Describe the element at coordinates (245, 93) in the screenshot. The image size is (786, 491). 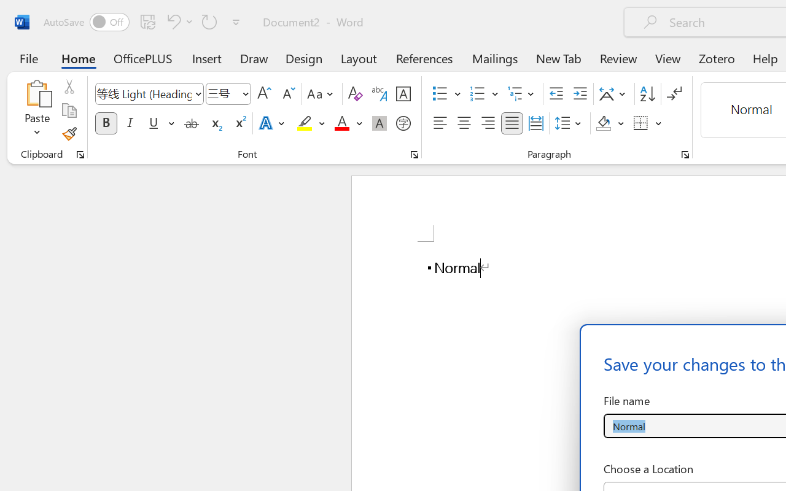
I see `Open` at that location.